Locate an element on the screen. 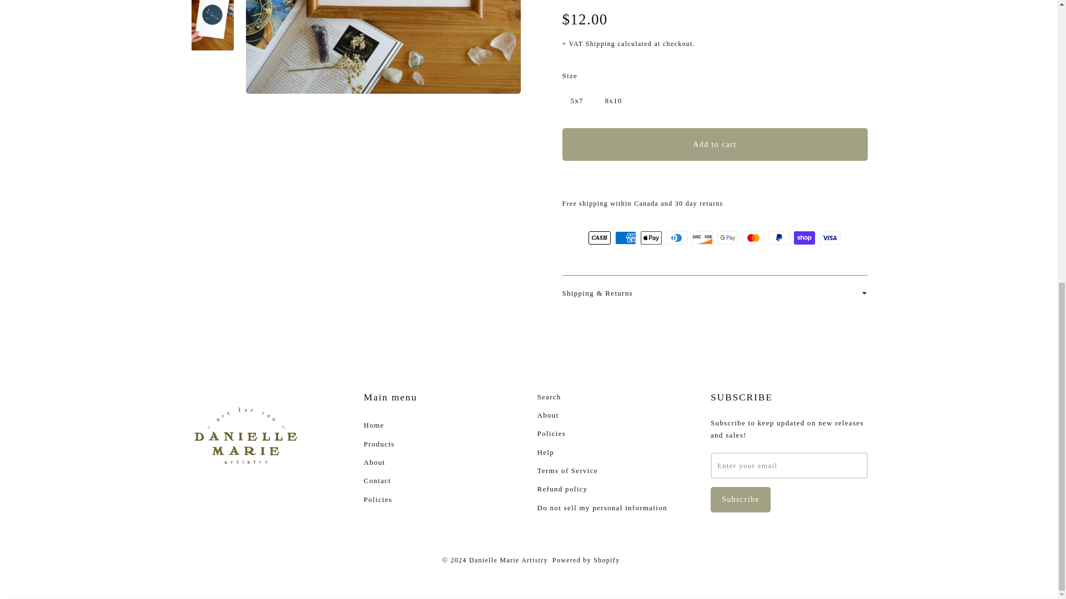  Visa is located at coordinates (830, 237).